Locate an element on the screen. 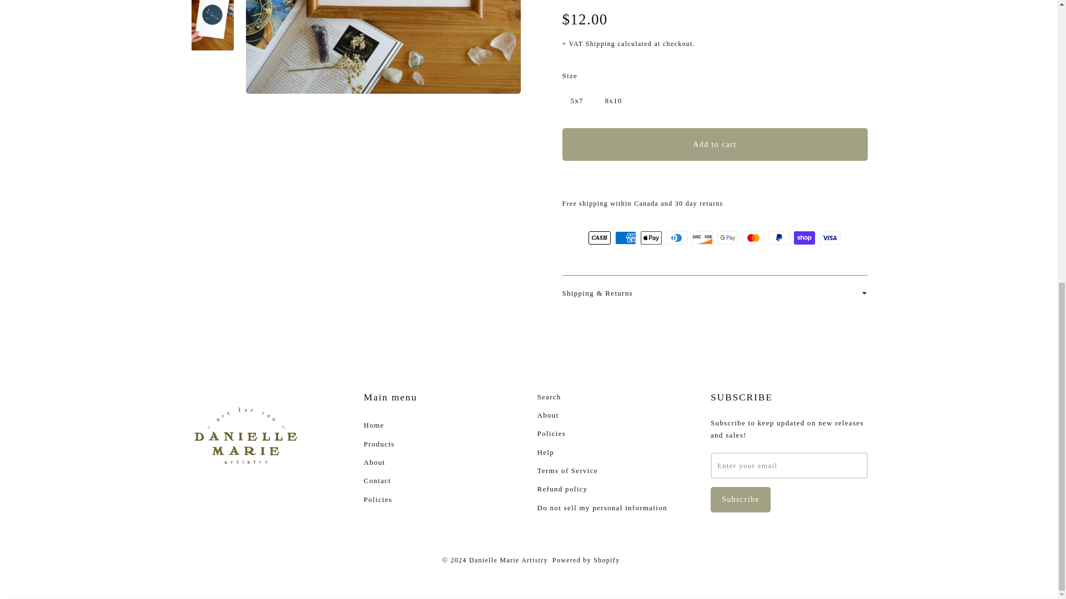  Visa is located at coordinates (830, 237).